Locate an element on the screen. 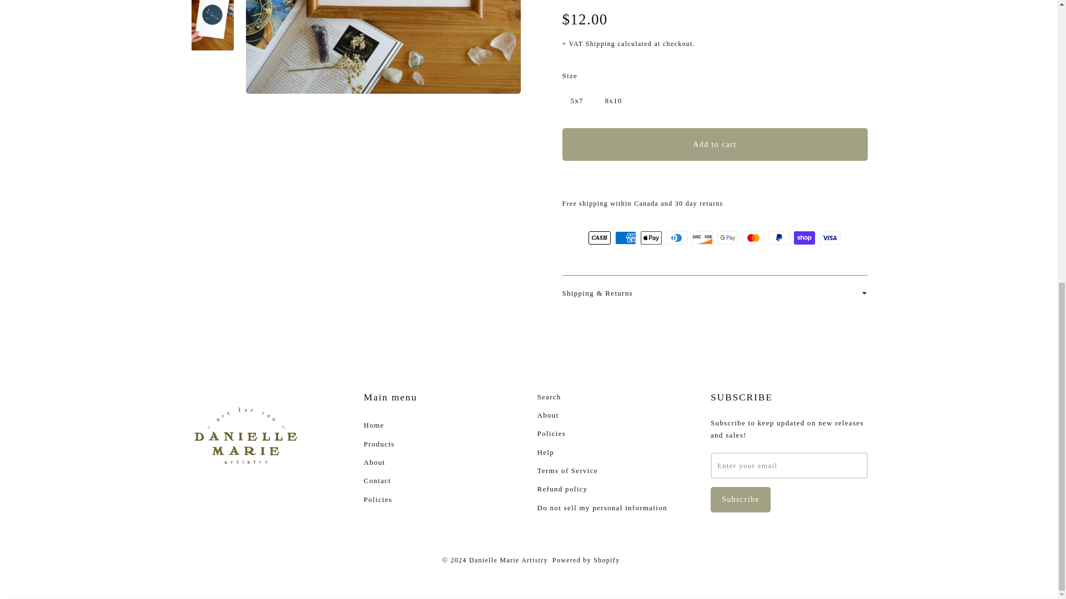  Visa is located at coordinates (830, 237).